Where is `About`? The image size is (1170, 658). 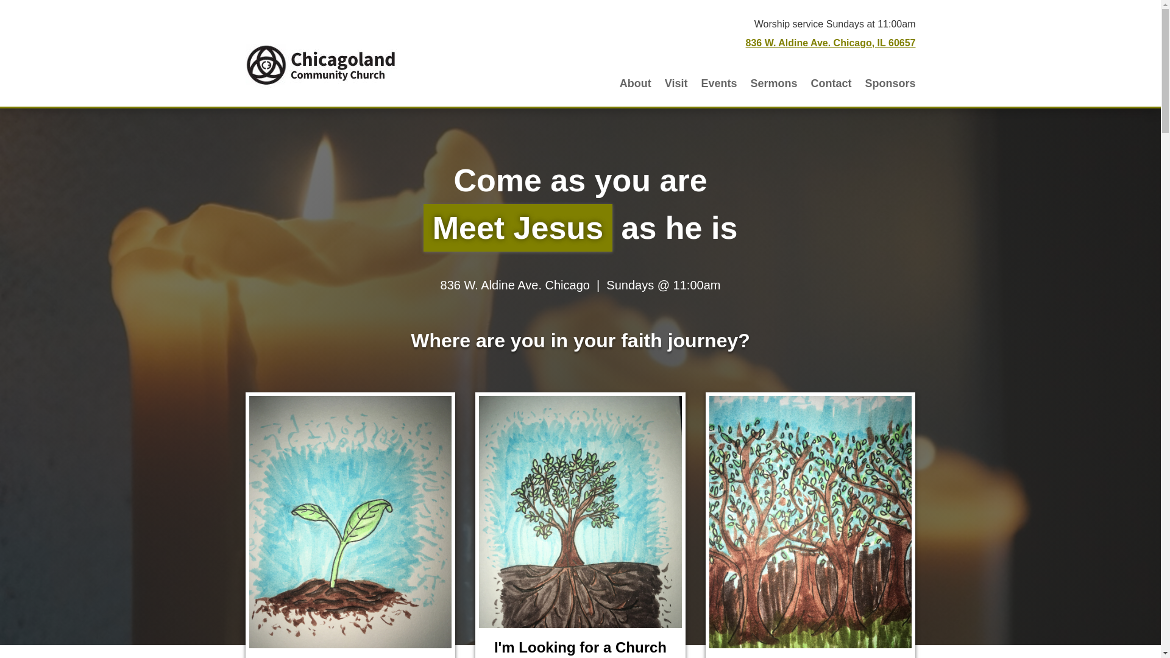 About is located at coordinates (636, 83).